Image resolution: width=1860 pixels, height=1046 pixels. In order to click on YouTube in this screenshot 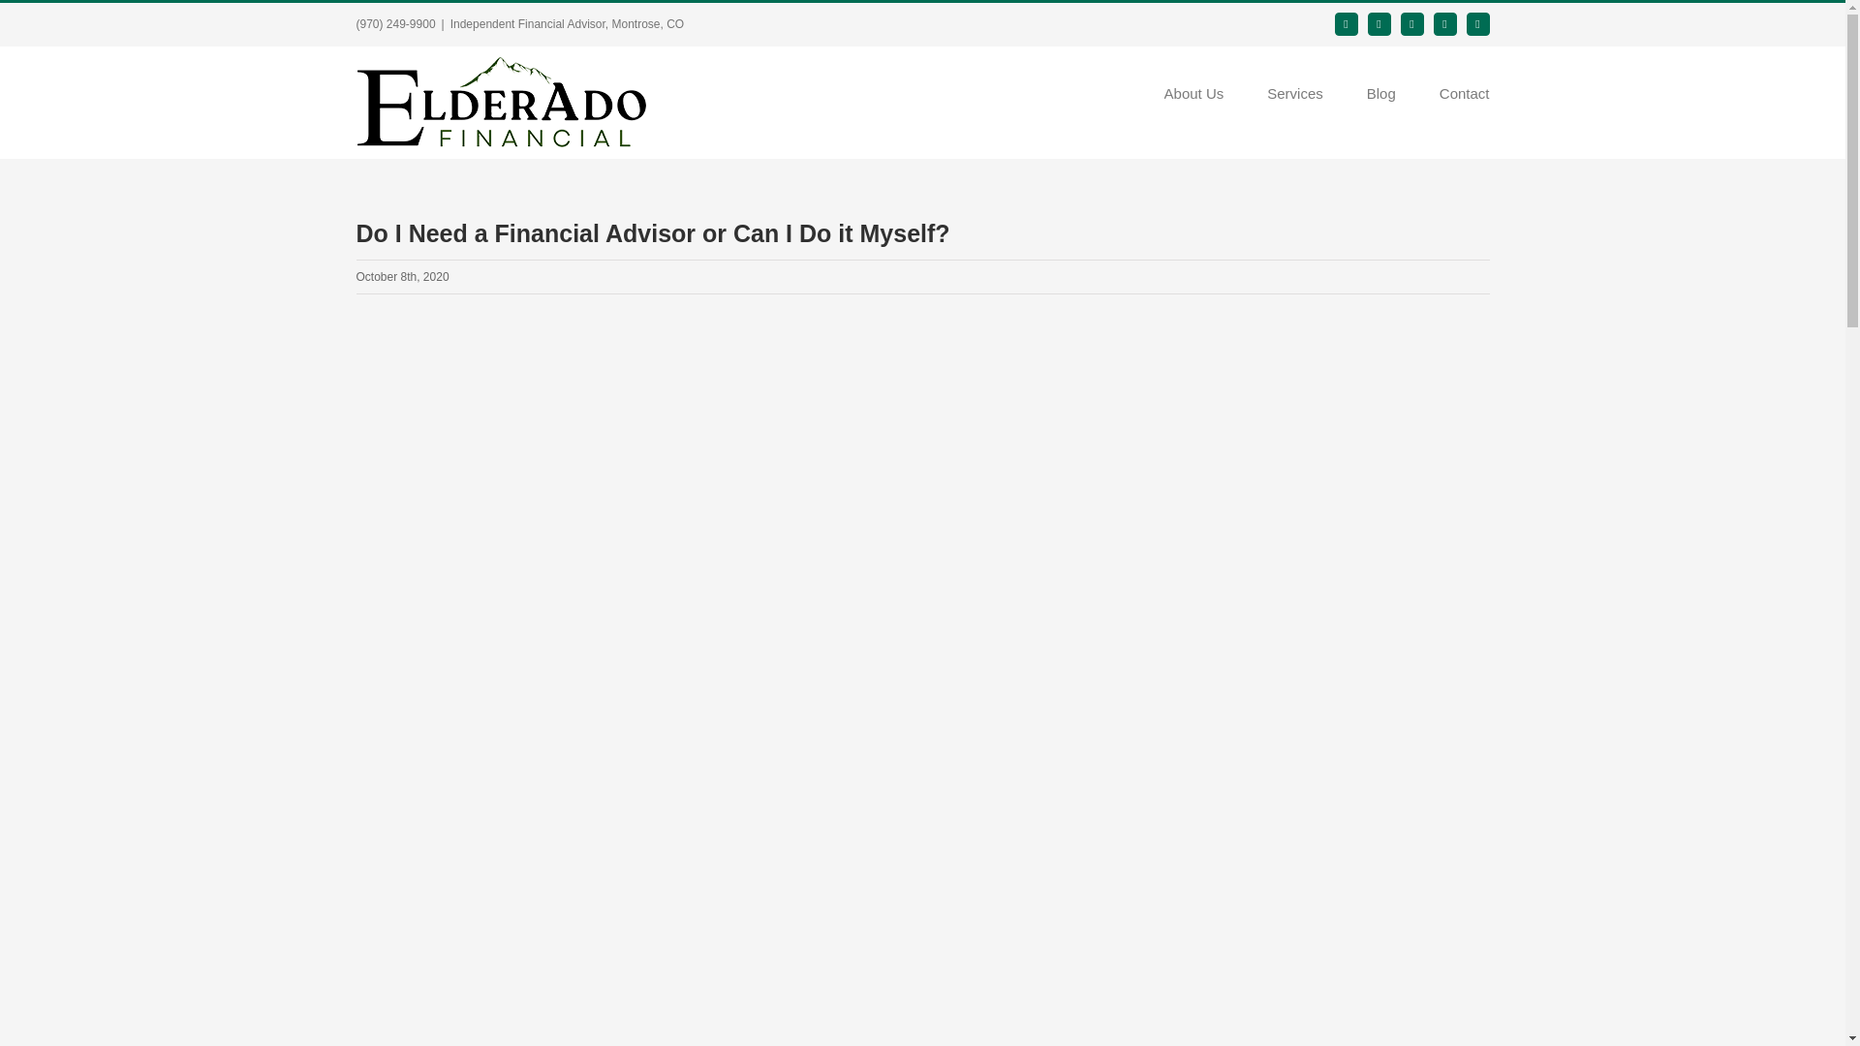, I will do `click(1412, 23)`.